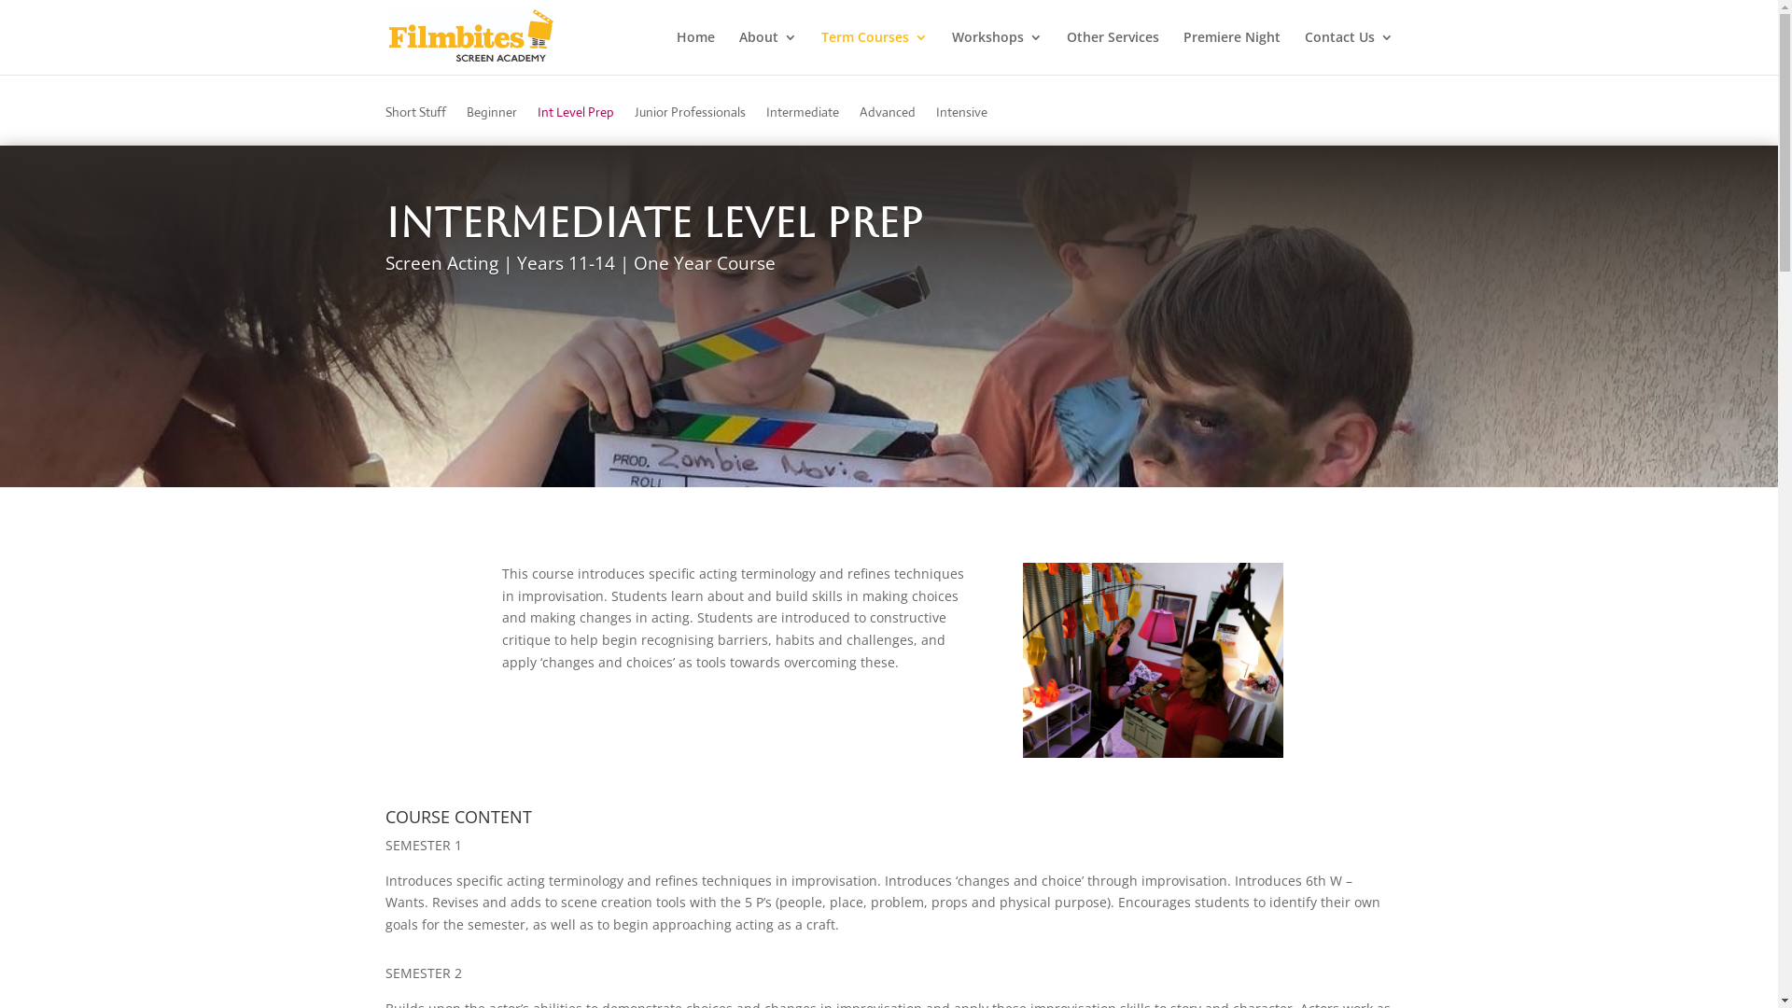 The width and height of the screenshot is (1792, 1008). I want to click on Junior Professionals, so click(691, 125).